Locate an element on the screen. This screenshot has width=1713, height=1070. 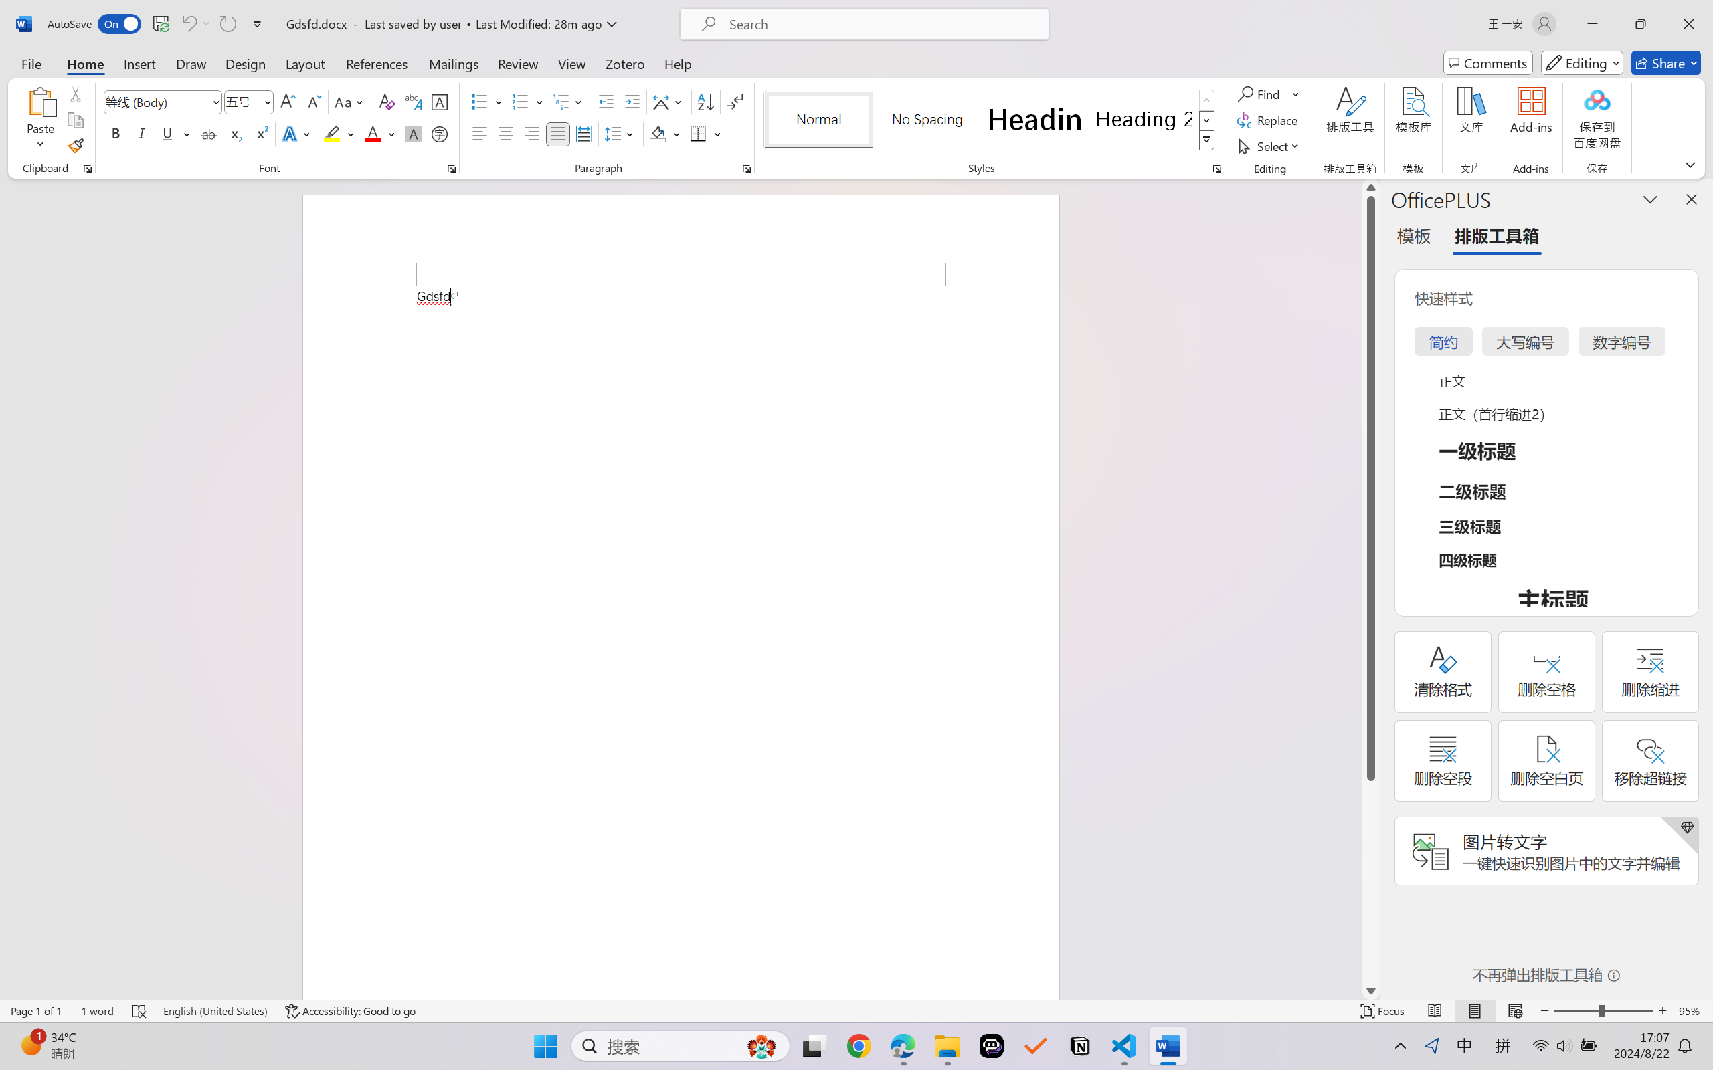
AutomationID: QuickStylesGallery is located at coordinates (990, 120).